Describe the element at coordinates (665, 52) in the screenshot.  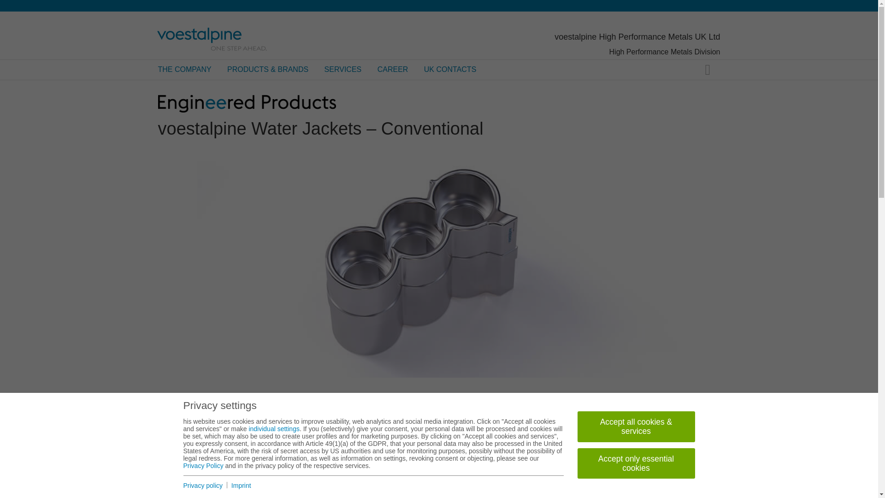
I see `High Performance Metals Division` at that location.